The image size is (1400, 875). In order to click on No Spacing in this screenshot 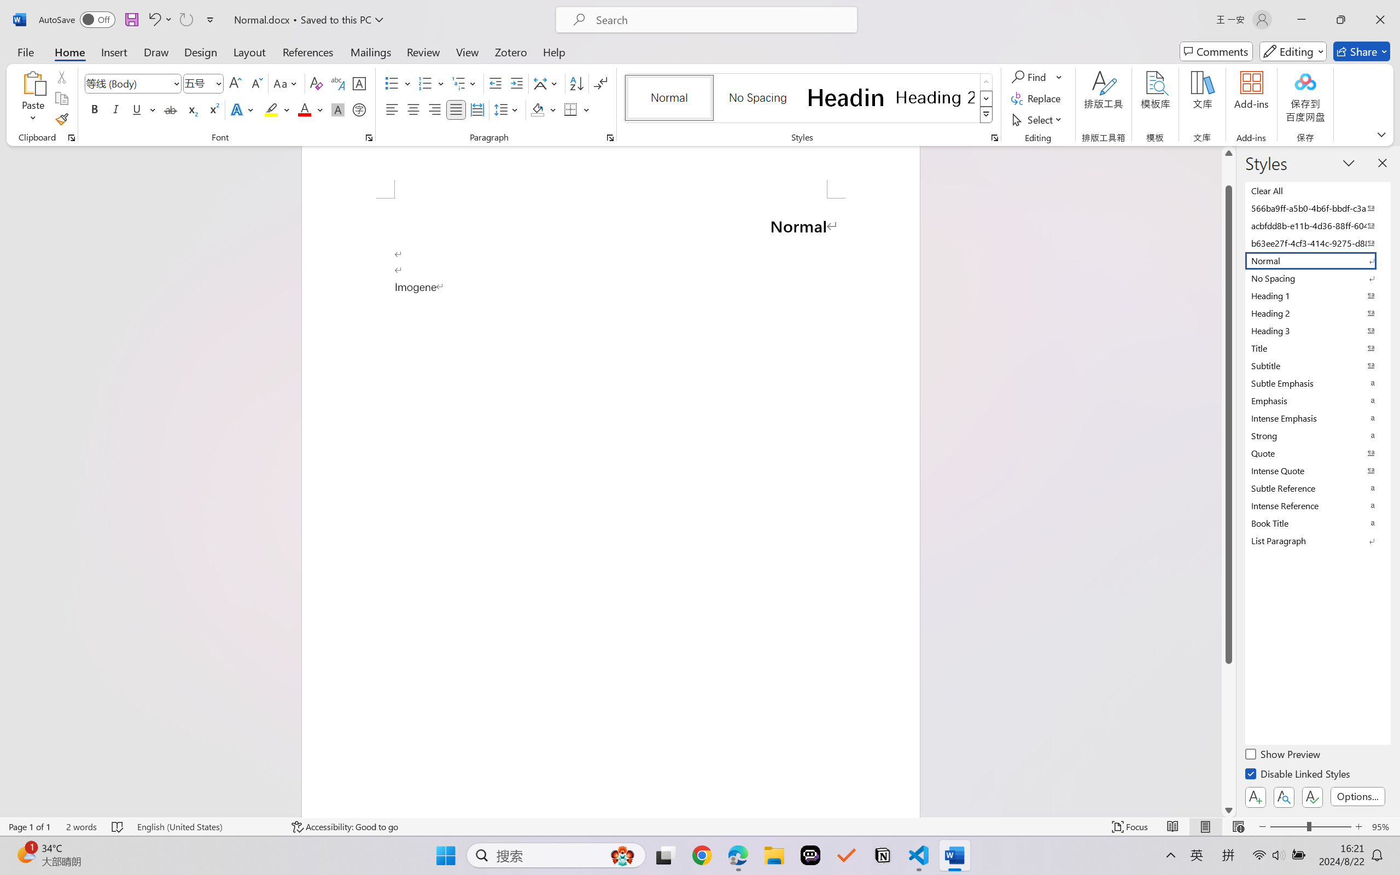, I will do `click(1317, 278)`.